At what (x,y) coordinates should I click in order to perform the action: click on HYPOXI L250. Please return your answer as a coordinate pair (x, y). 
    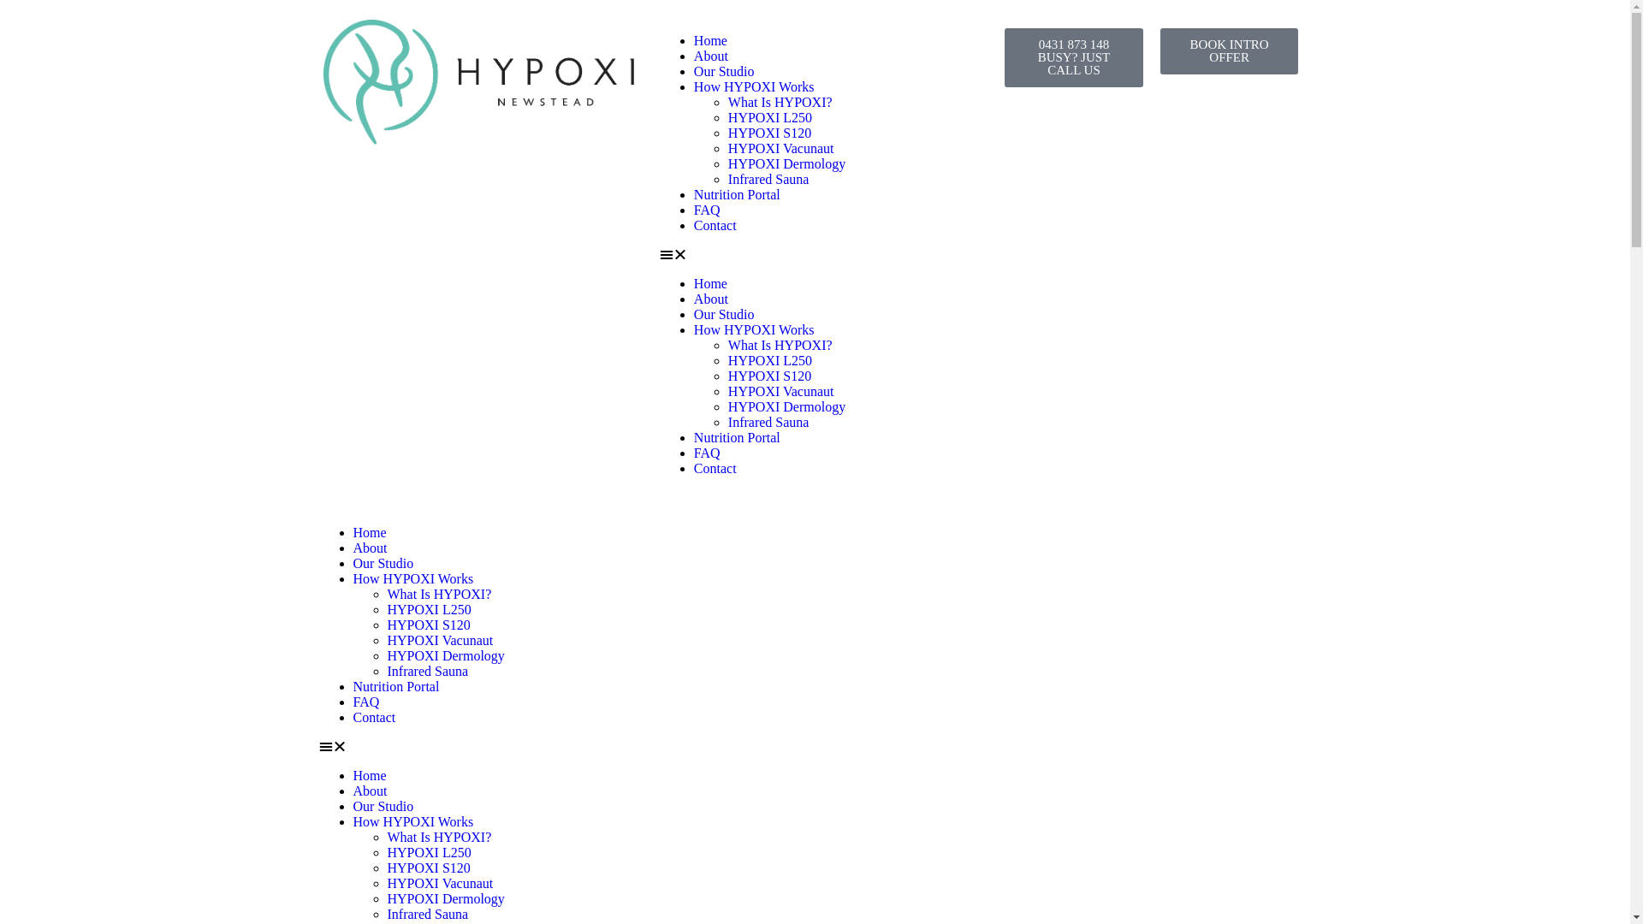
    Looking at the image, I should click on (429, 852).